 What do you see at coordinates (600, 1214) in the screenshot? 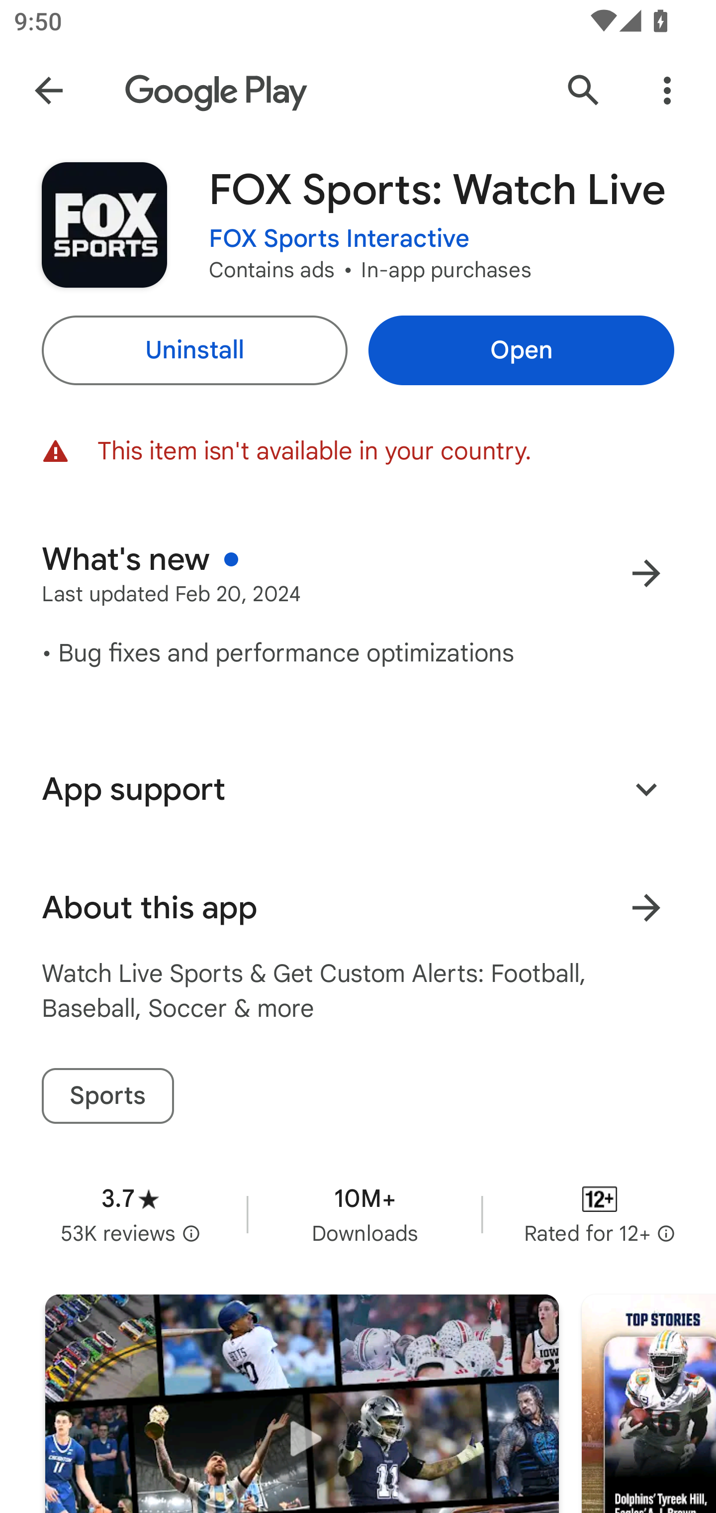
I see `Content rating Rated for 12+` at bounding box center [600, 1214].